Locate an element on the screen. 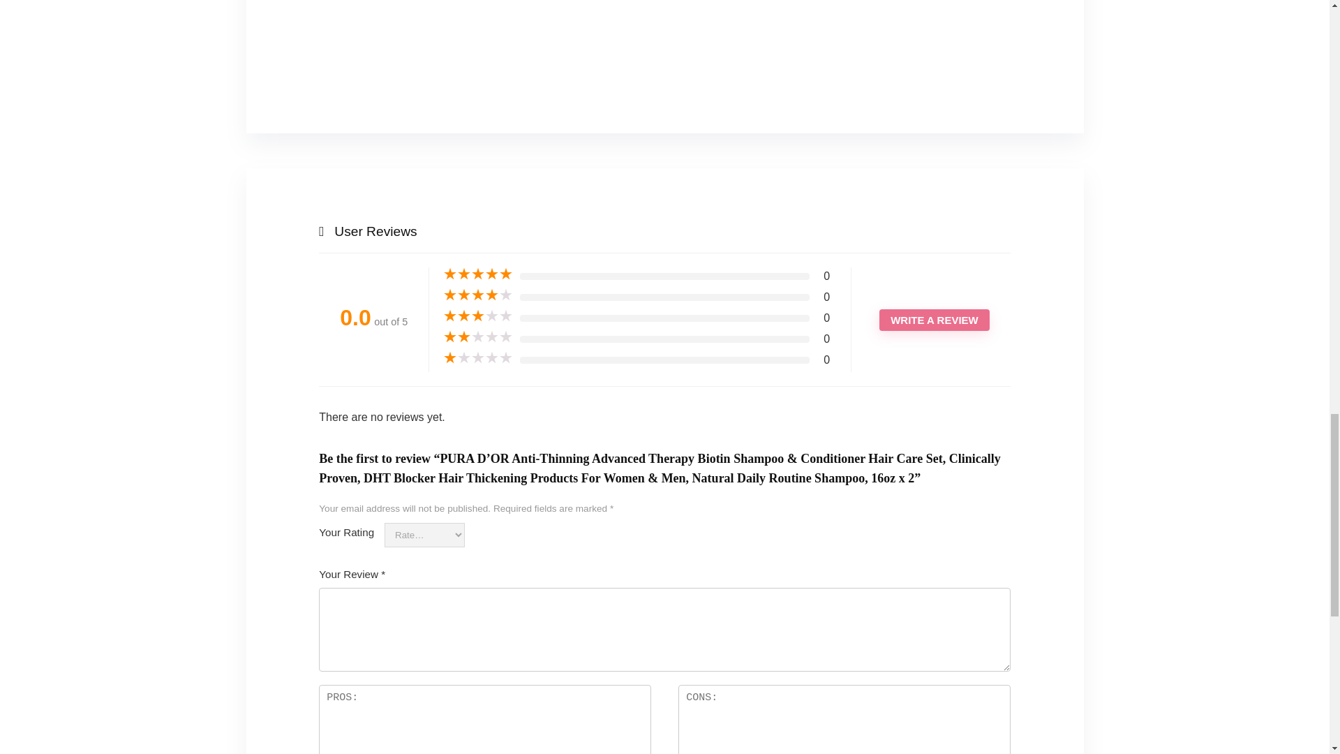 Image resolution: width=1340 pixels, height=754 pixels. Rated 3 out of 5 is located at coordinates (478, 316).